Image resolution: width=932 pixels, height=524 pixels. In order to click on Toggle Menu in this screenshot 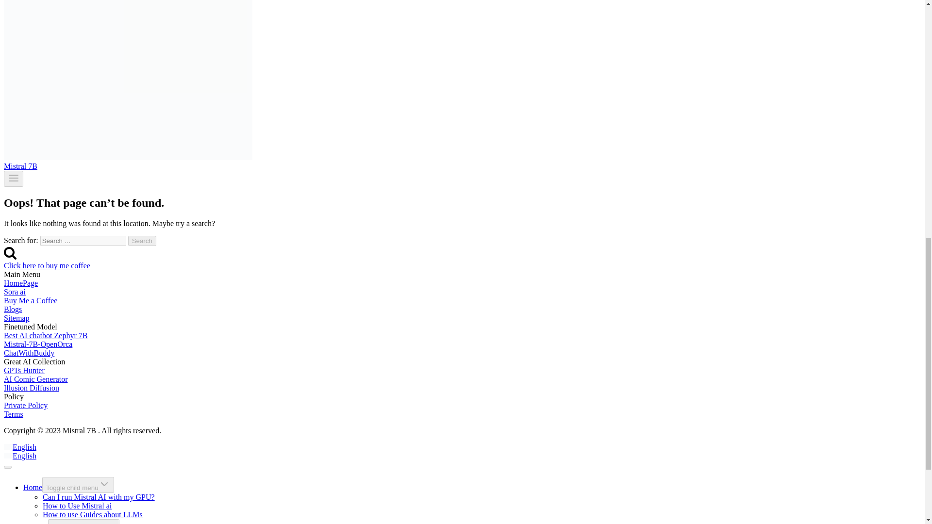, I will do `click(14, 178)`.